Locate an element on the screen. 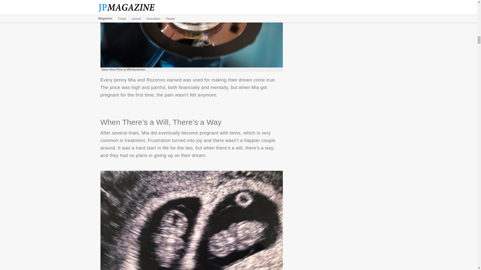  Thank You Modern Technology is located at coordinates (191, 34).